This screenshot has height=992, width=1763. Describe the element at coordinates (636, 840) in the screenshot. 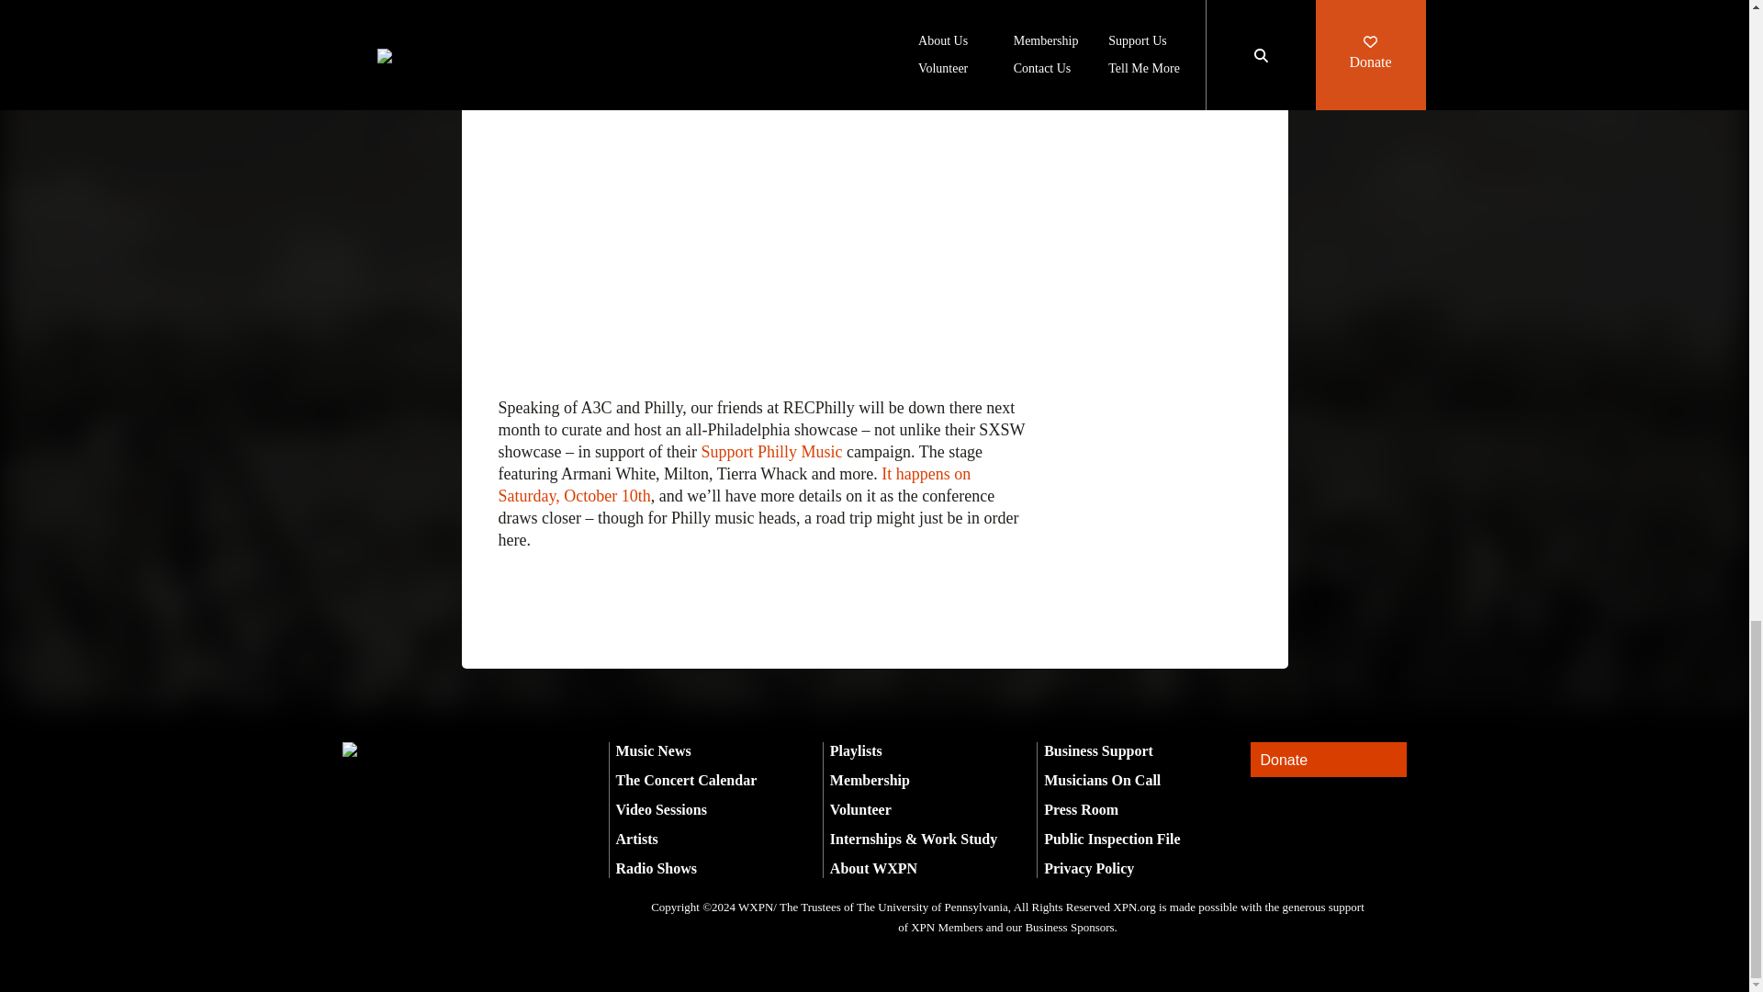

I see `Artists` at that location.